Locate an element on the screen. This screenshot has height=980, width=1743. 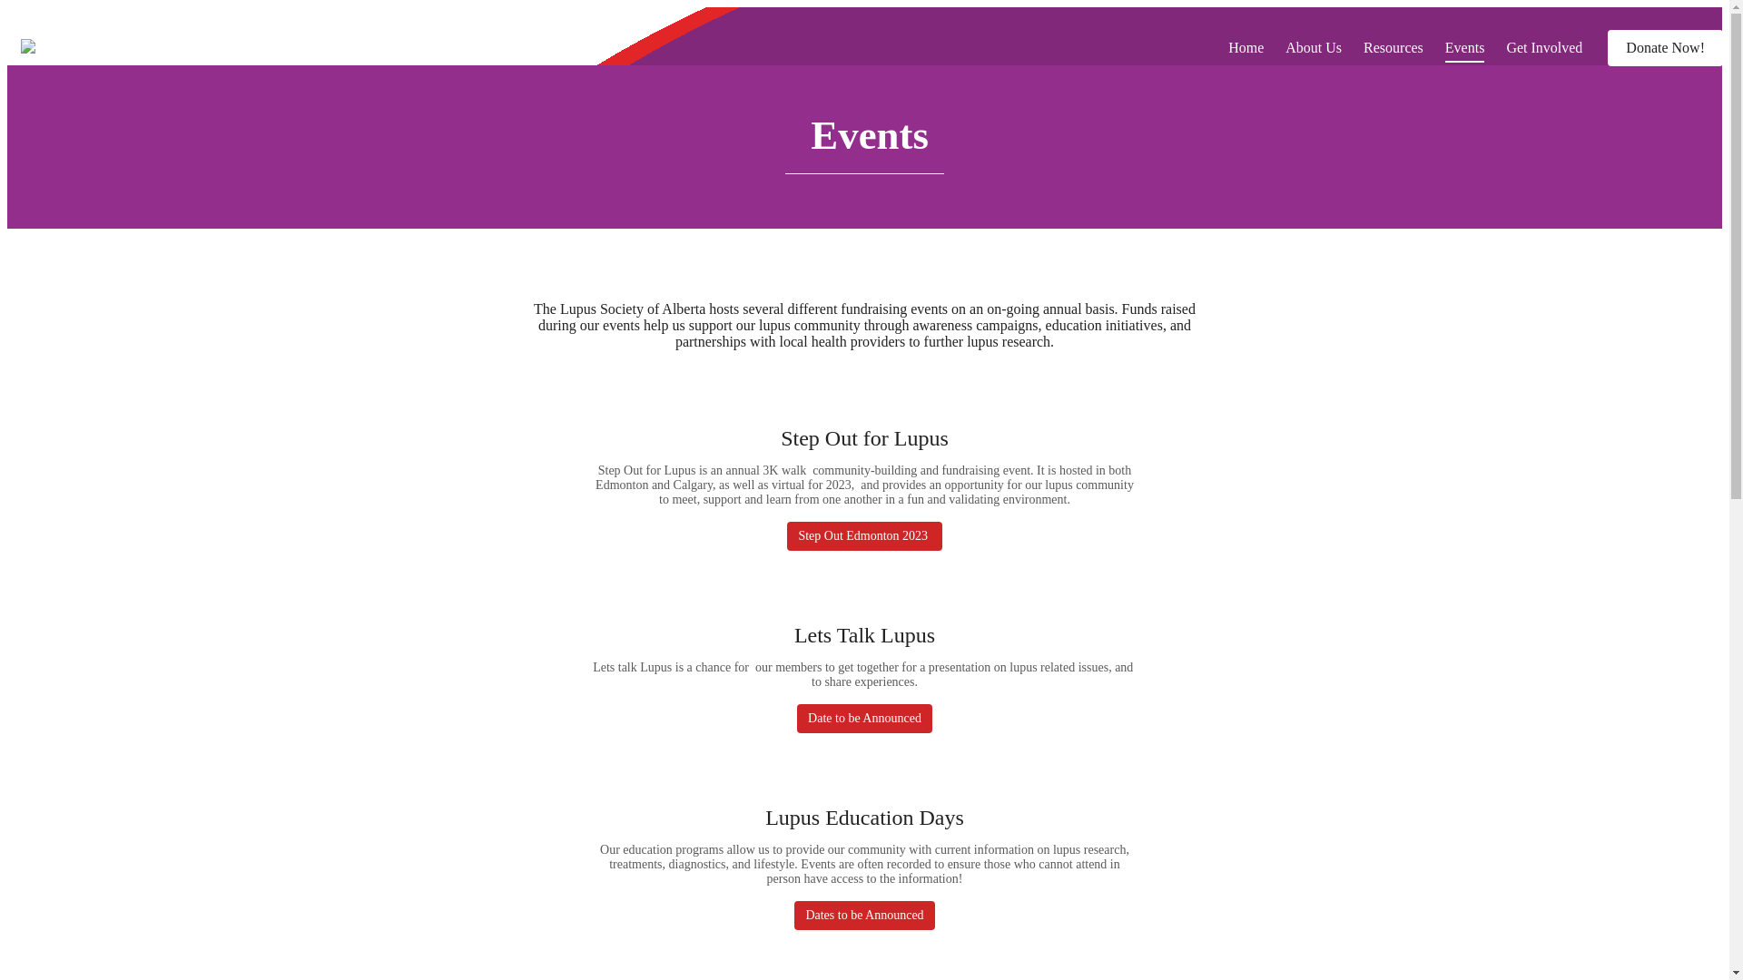
Donate Now! is located at coordinates (1665, 48).